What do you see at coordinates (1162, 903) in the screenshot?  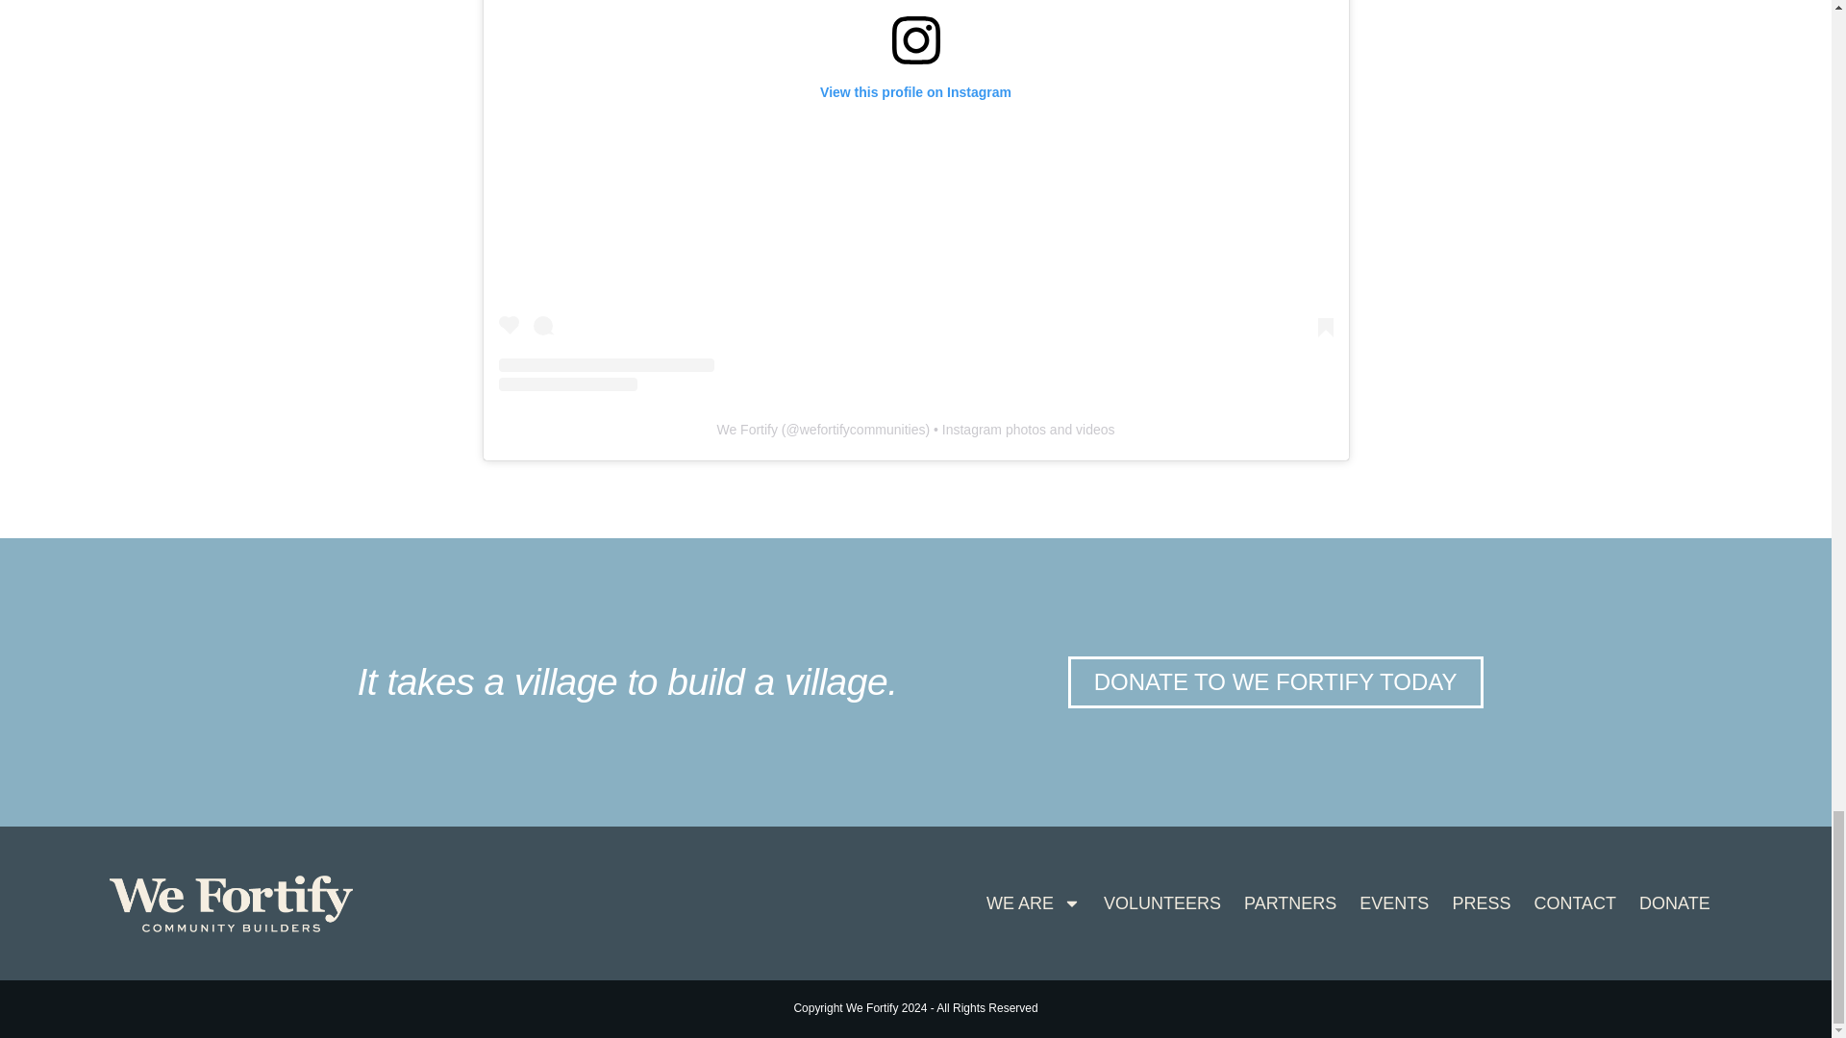 I see `VOLUNTEERS` at bounding box center [1162, 903].